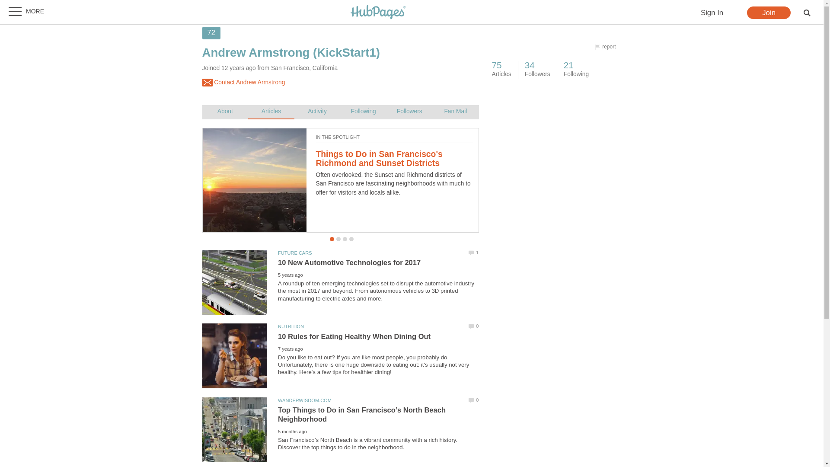  Describe the element at coordinates (378, 13) in the screenshot. I see `HubPages` at that location.